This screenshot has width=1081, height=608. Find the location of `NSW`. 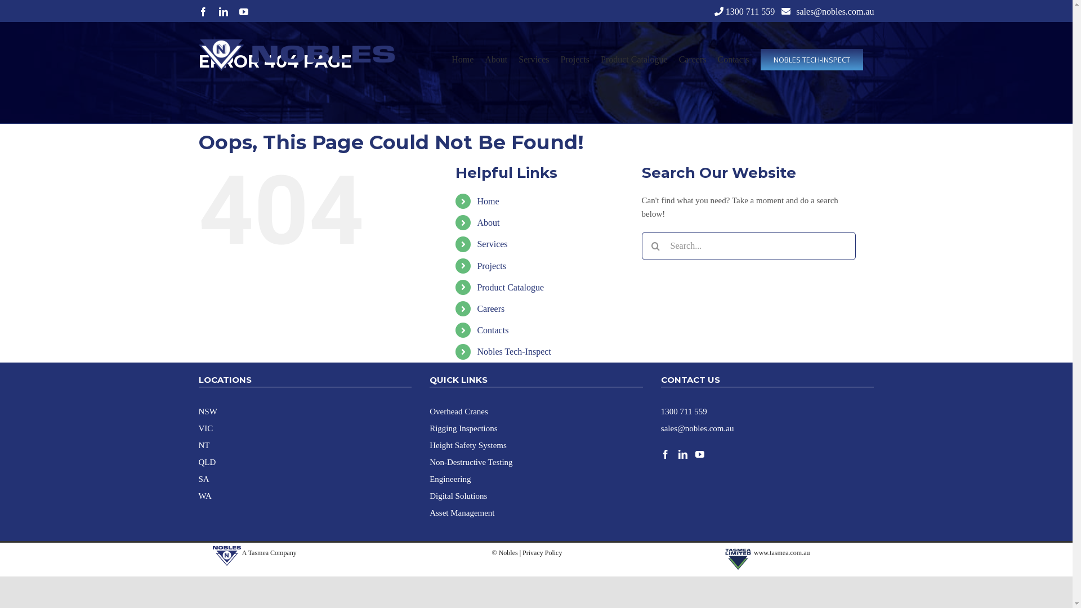

NSW is located at coordinates (207, 411).